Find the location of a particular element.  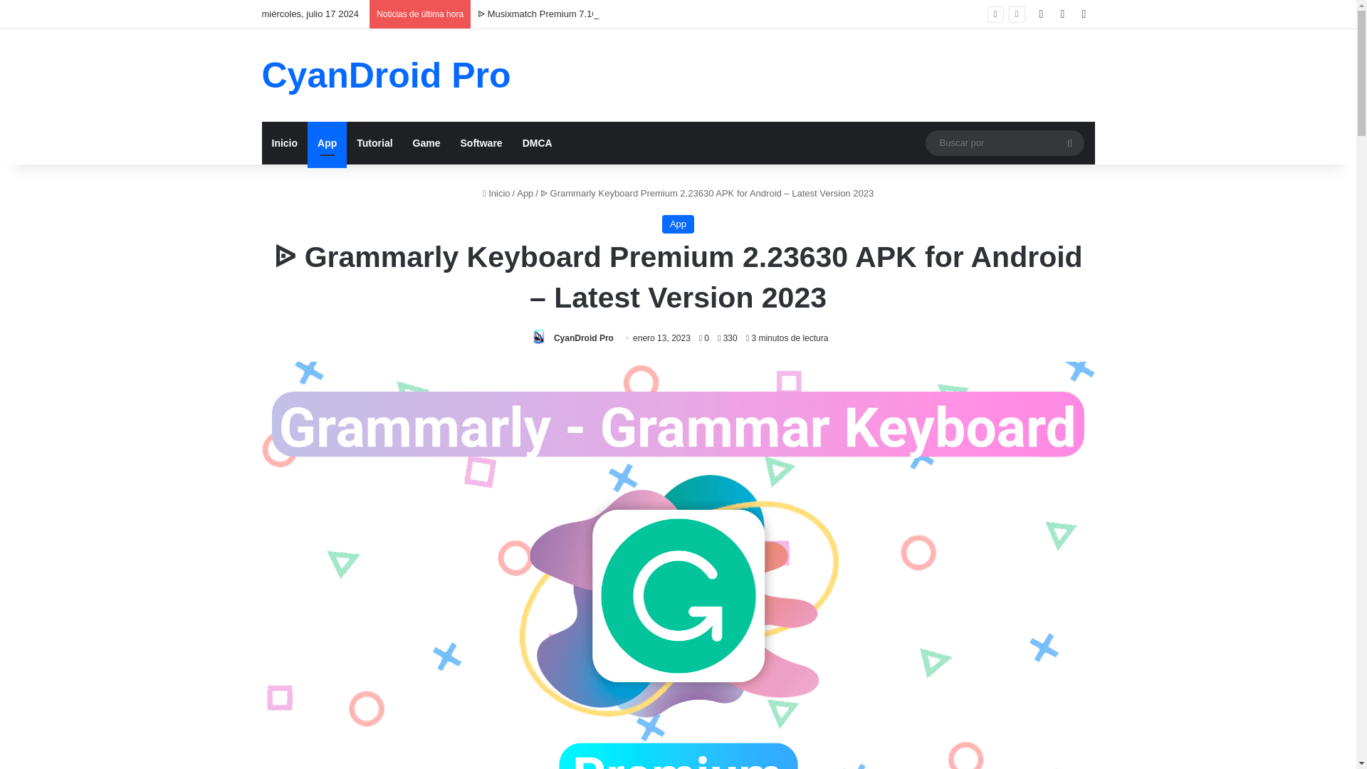

Software is located at coordinates (480, 142).